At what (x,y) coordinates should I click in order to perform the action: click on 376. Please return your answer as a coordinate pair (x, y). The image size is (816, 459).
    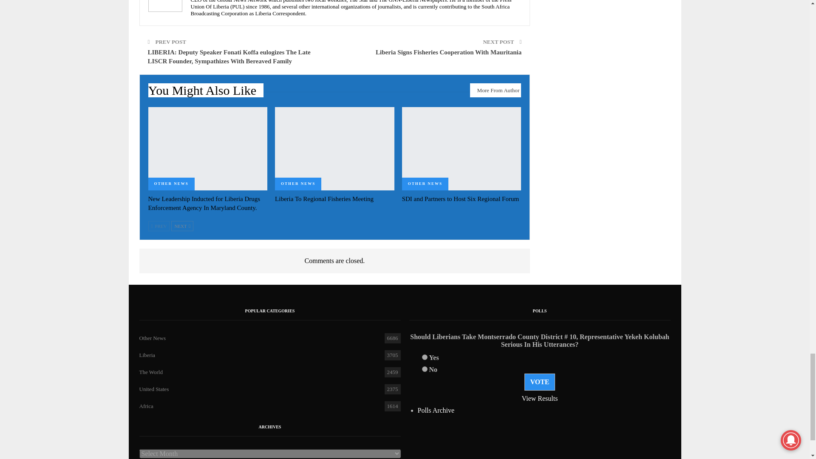
    Looking at the image, I should click on (424, 357).